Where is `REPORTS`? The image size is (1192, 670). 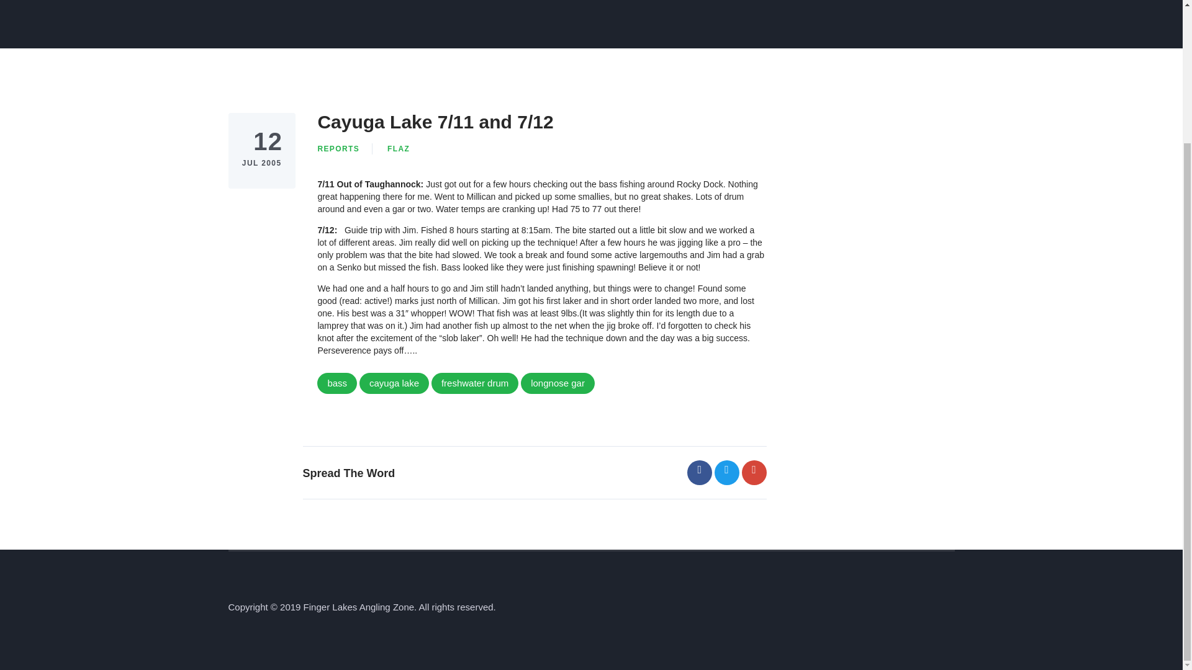
REPORTS is located at coordinates (338, 149).